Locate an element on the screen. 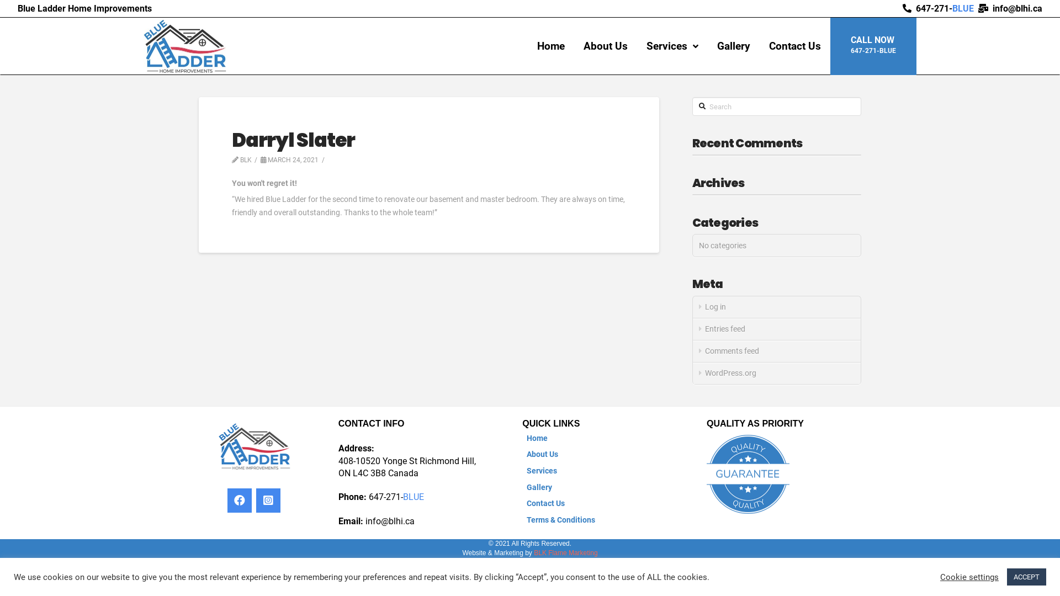 Image resolution: width=1060 pixels, height=596 pixels. Contact Us is located at coordinates (545, 504).